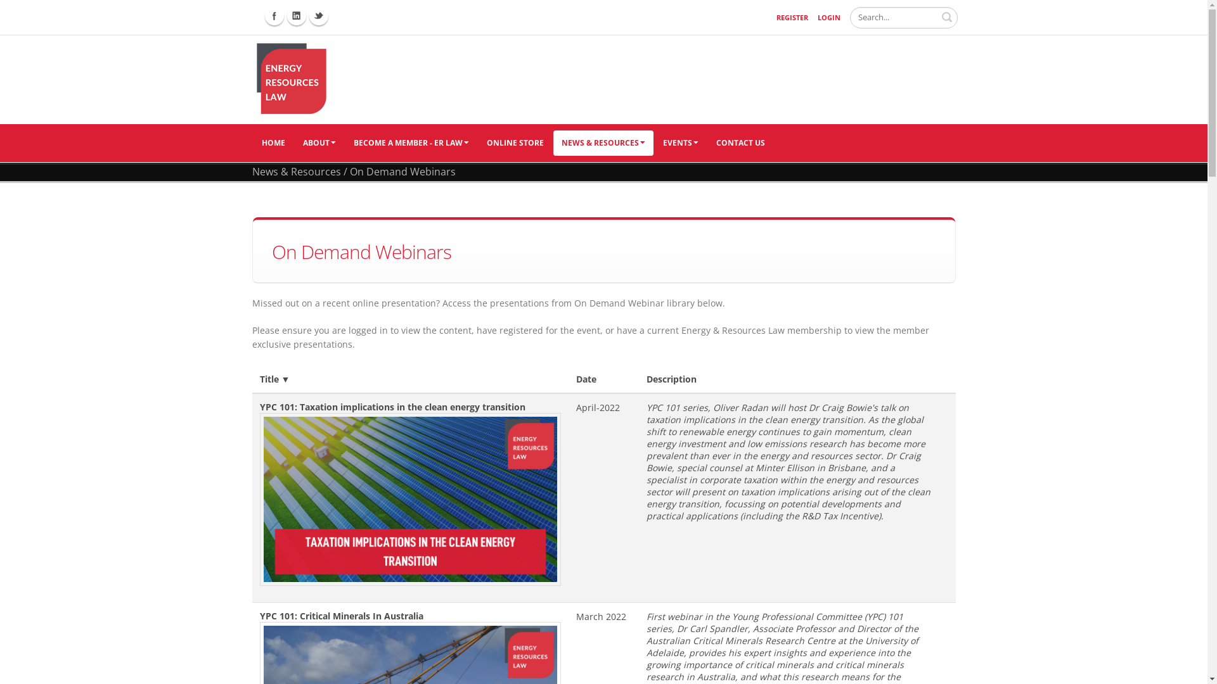  I want to click on LOGIN, so click(829, 18).